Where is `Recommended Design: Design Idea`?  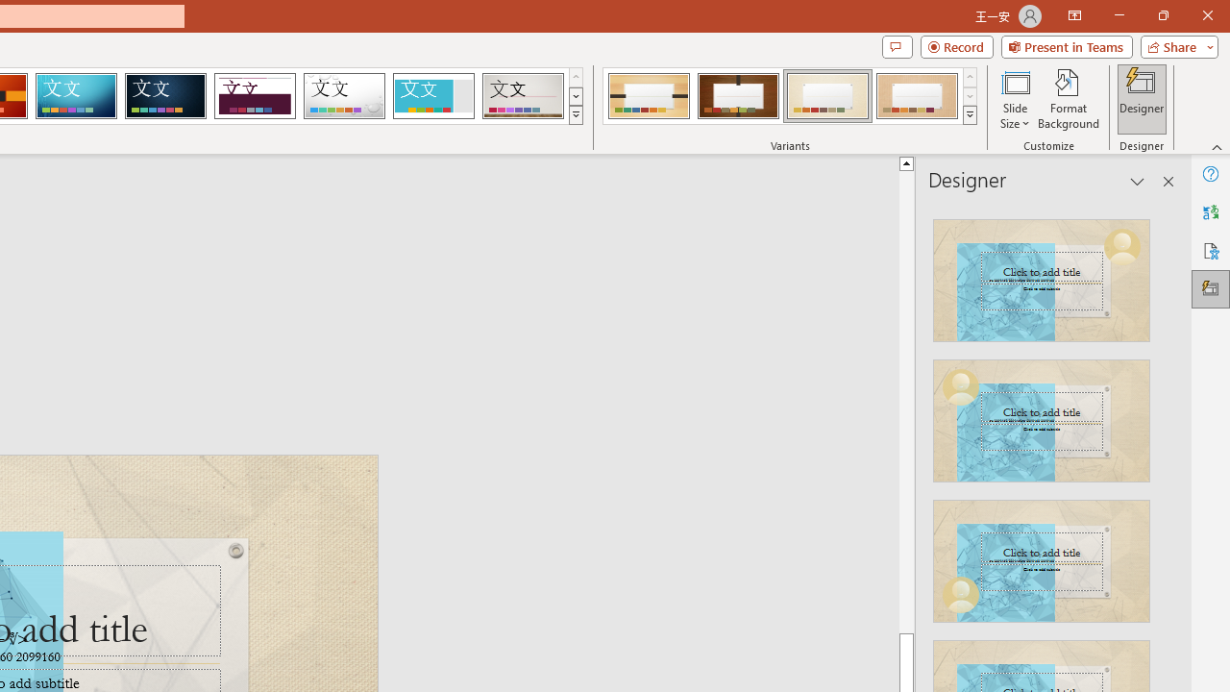 Recommended Design: Design Idea is located at coordinates (1042, 275).